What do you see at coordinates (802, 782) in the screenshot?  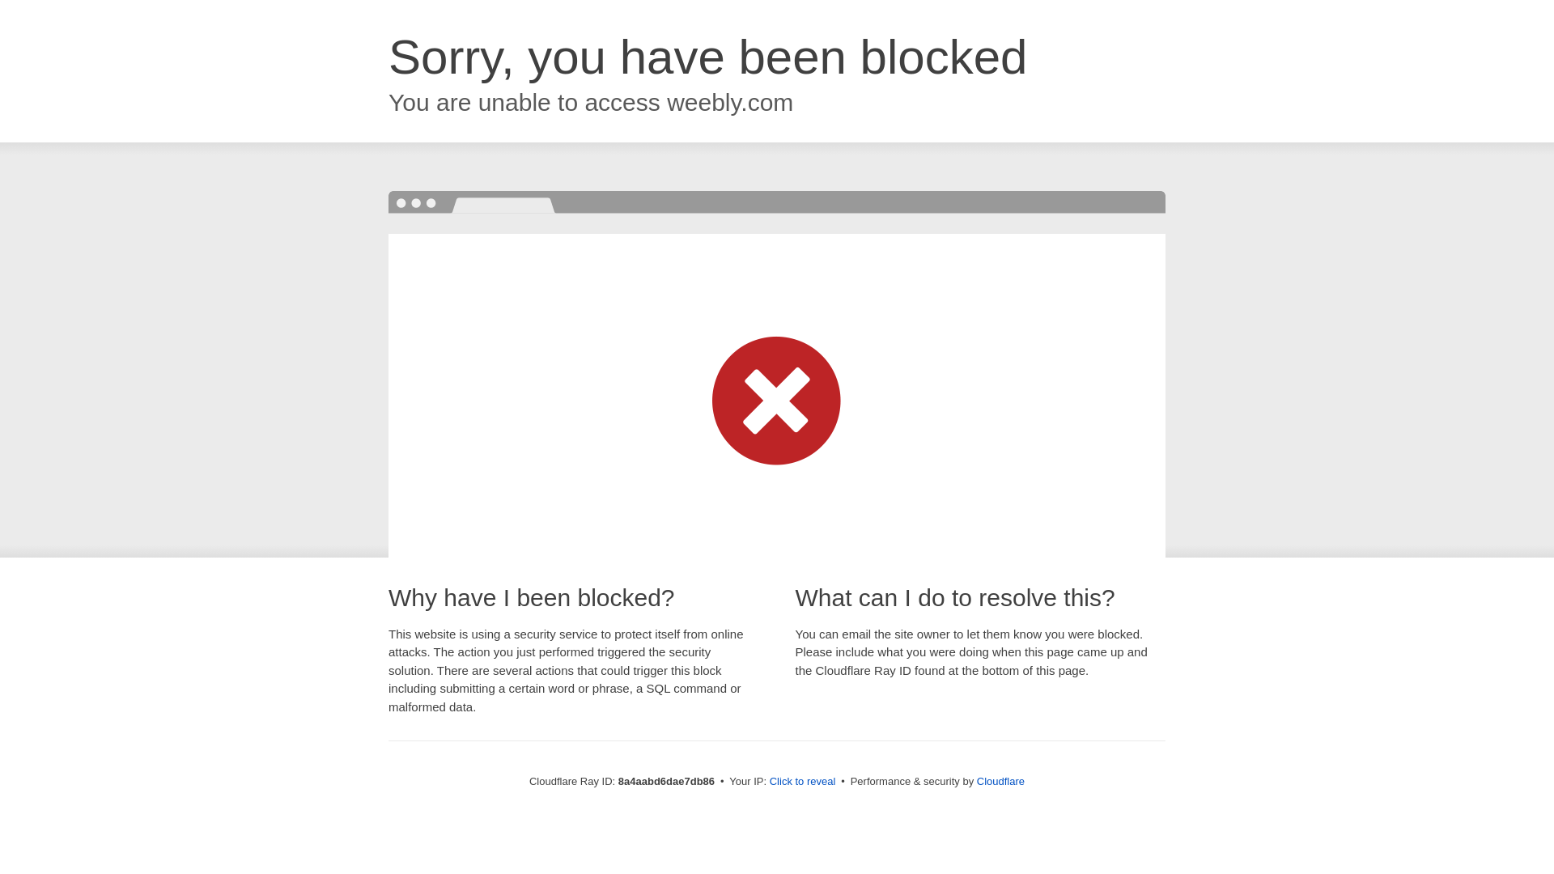 I see `Click to reveal` at bounding box center [802, 782].